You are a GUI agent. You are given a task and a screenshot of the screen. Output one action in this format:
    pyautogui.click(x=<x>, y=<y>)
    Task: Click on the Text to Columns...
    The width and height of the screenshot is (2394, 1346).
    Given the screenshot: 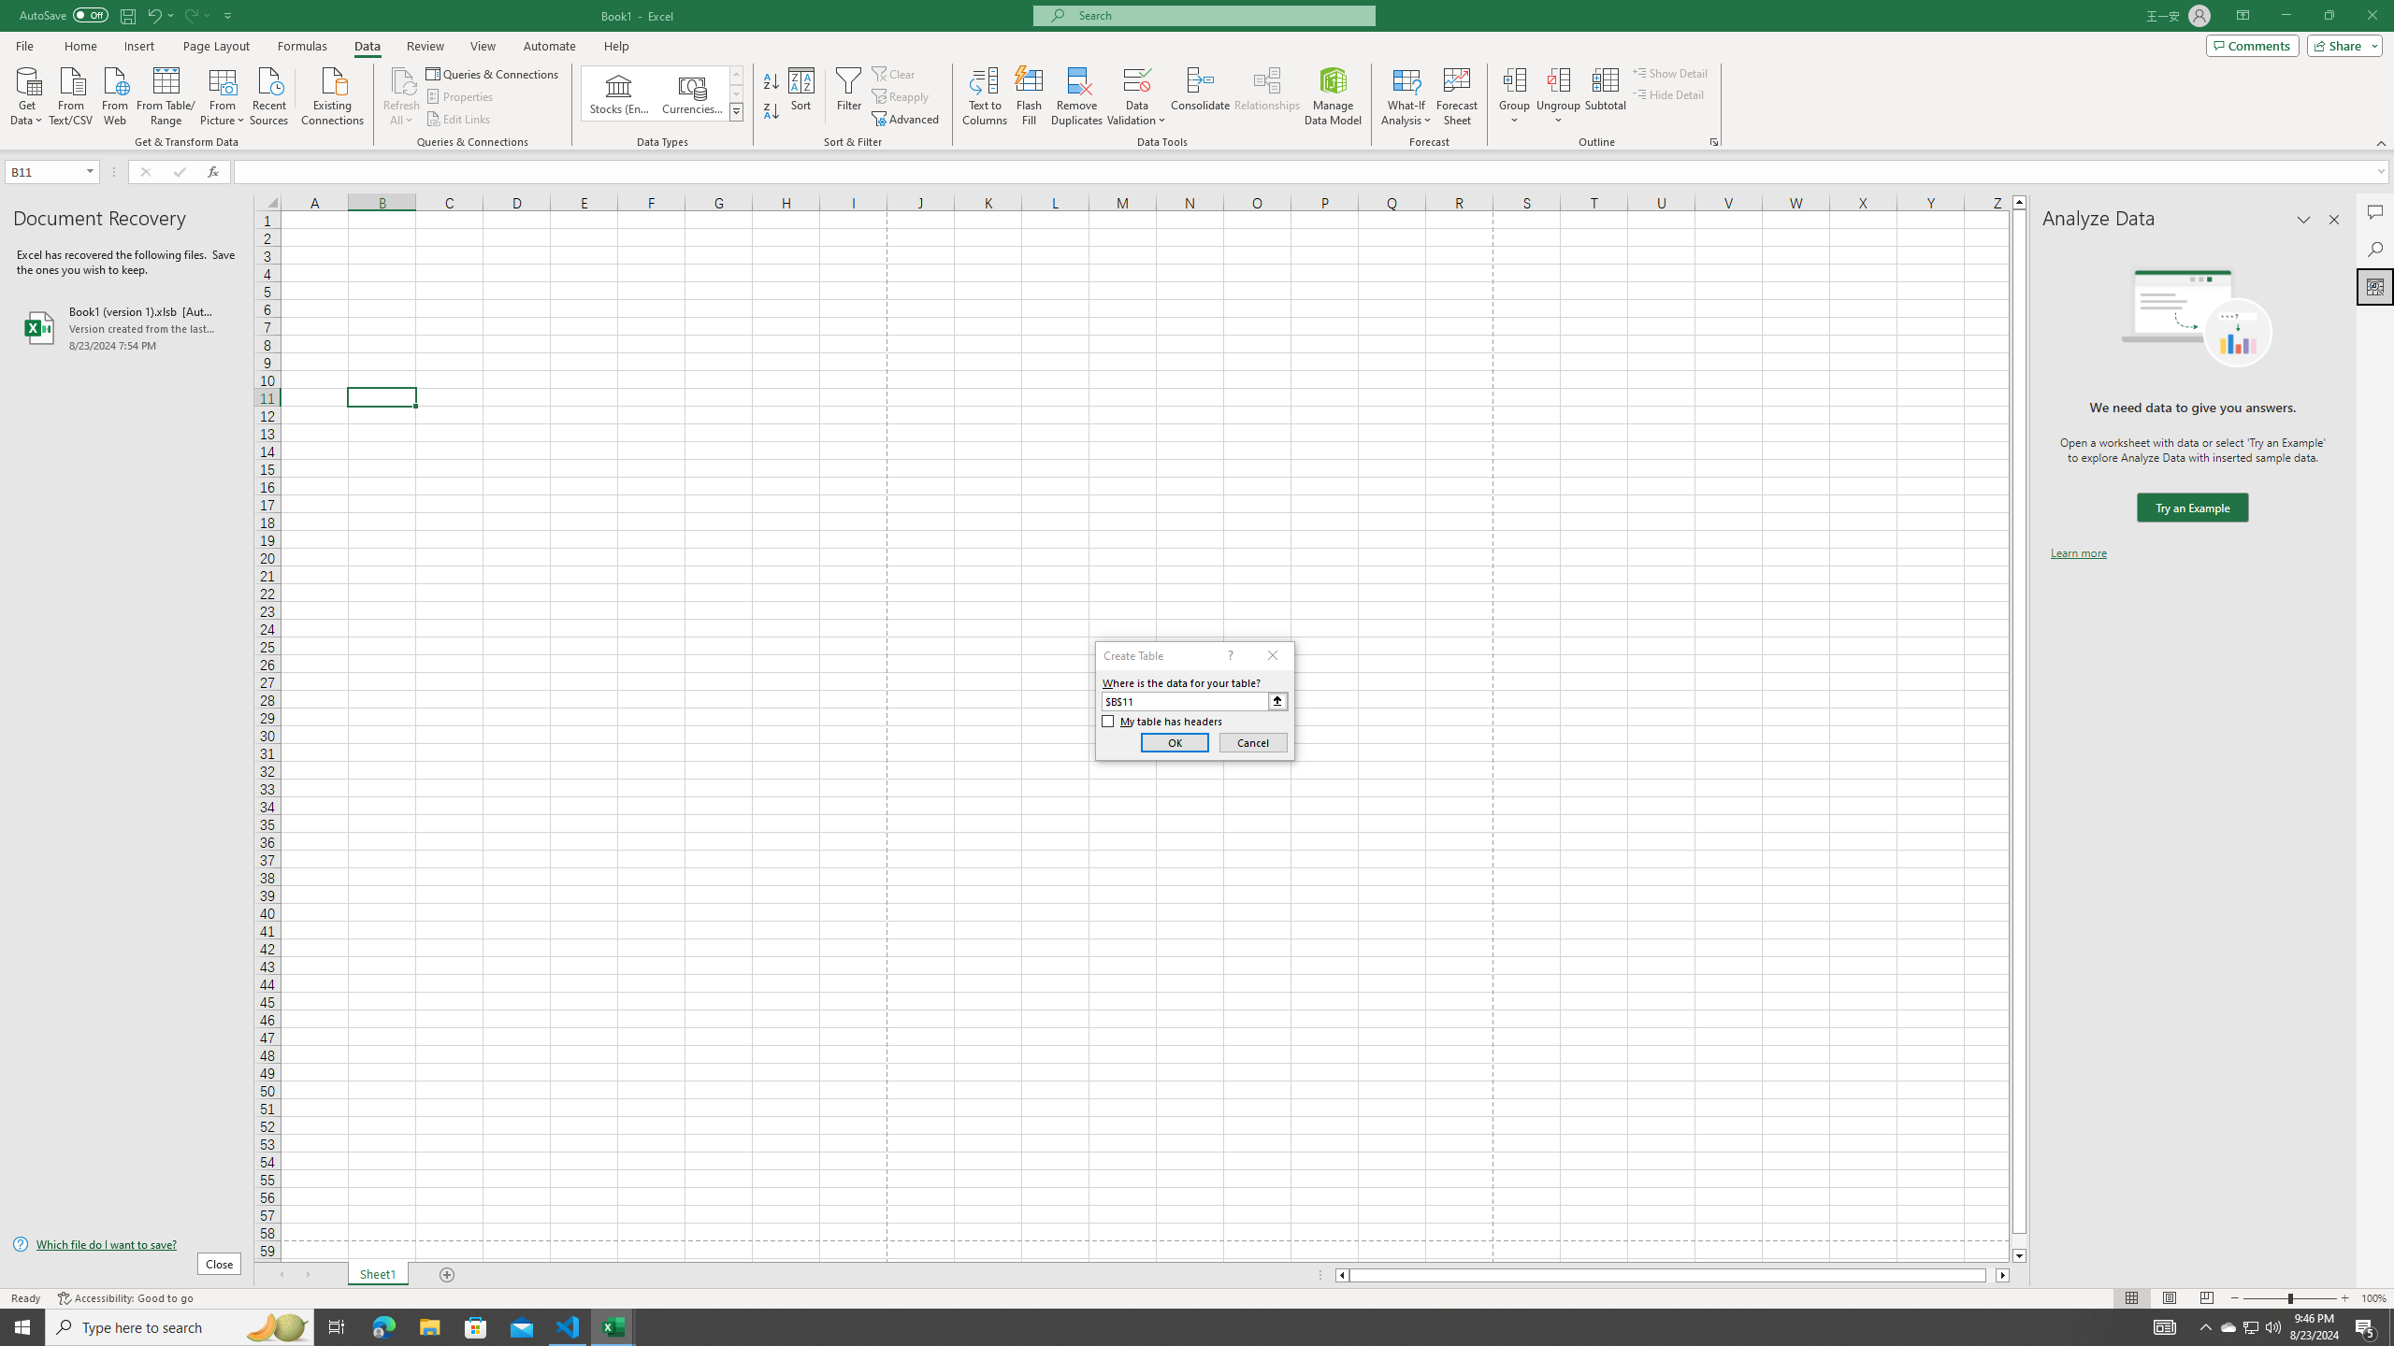 What is the action you would take?
    pyautogui.click(x=985, y=96)
    